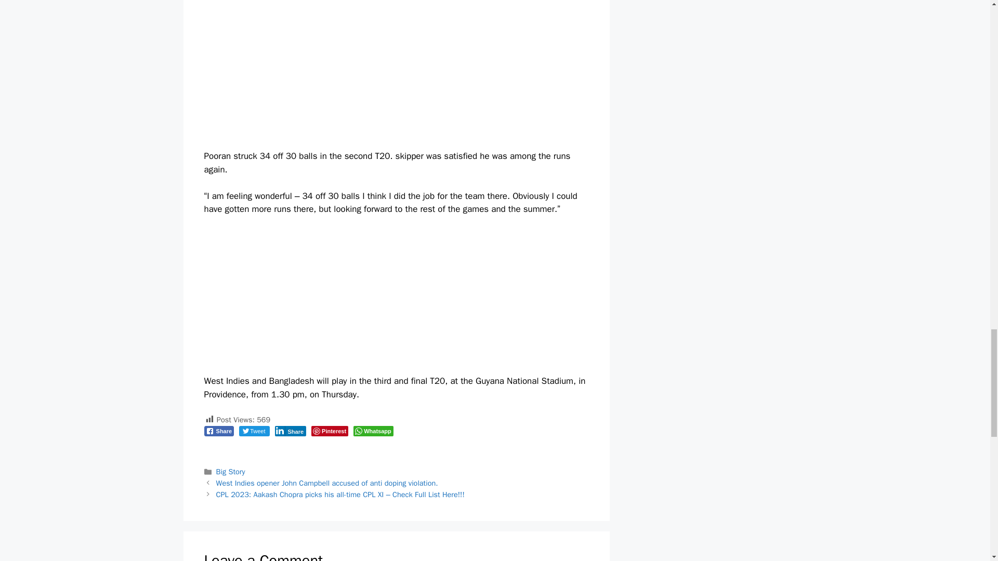 Image resolution: width=998 pixels, height=561 pixels. I want to click on Tweet, so click(254, 431).